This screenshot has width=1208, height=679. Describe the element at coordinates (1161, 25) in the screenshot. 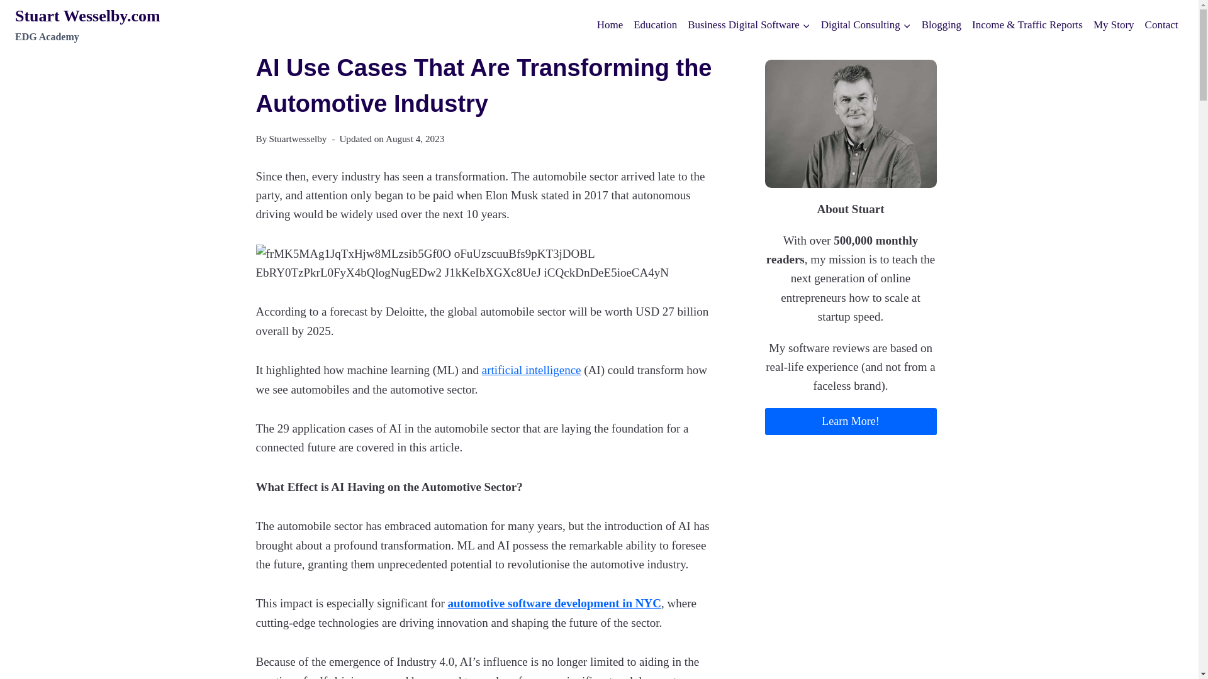

I see `AI Use Cases That Are Transforming the Automotive Industry 1` at that location.